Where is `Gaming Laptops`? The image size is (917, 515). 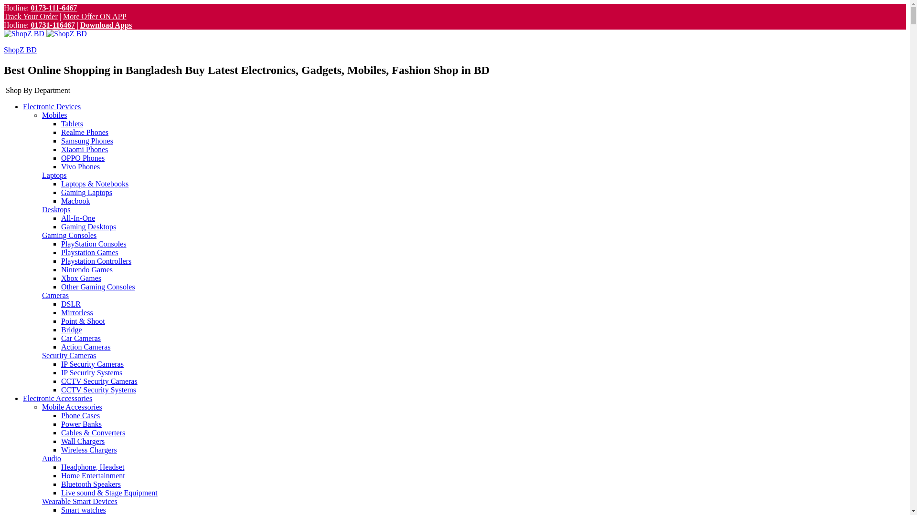
Gaming Laptops is located at coordinates (87, 193).